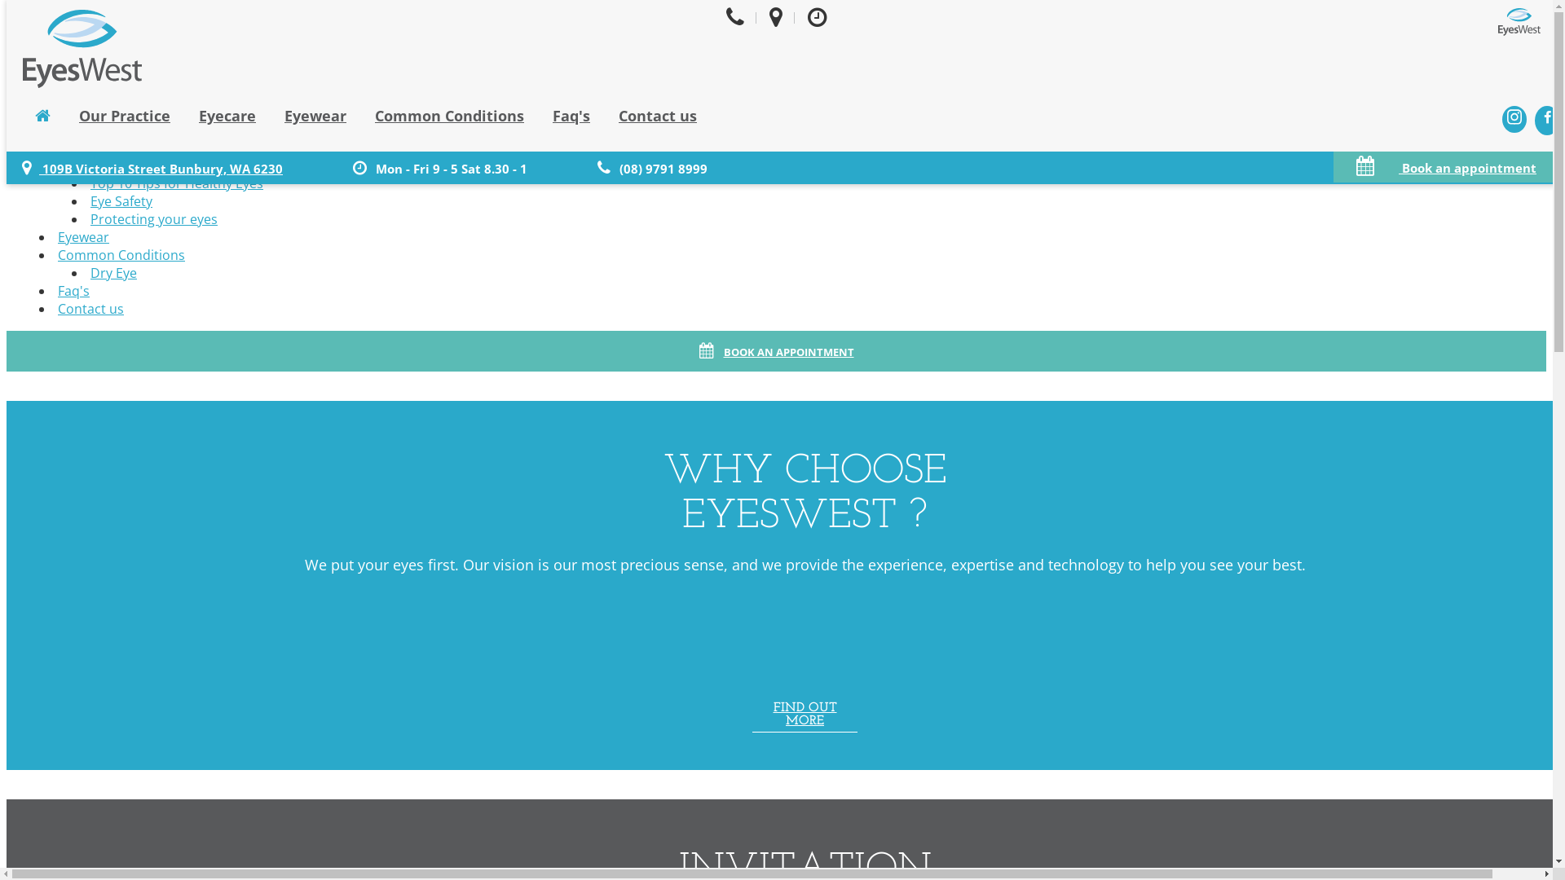 The width and height of the screenshot is (1565, 880). What do you see at coordinates (83, 237) in the screenshot?
I see `Eyewear` at bounding box center [83, 237].